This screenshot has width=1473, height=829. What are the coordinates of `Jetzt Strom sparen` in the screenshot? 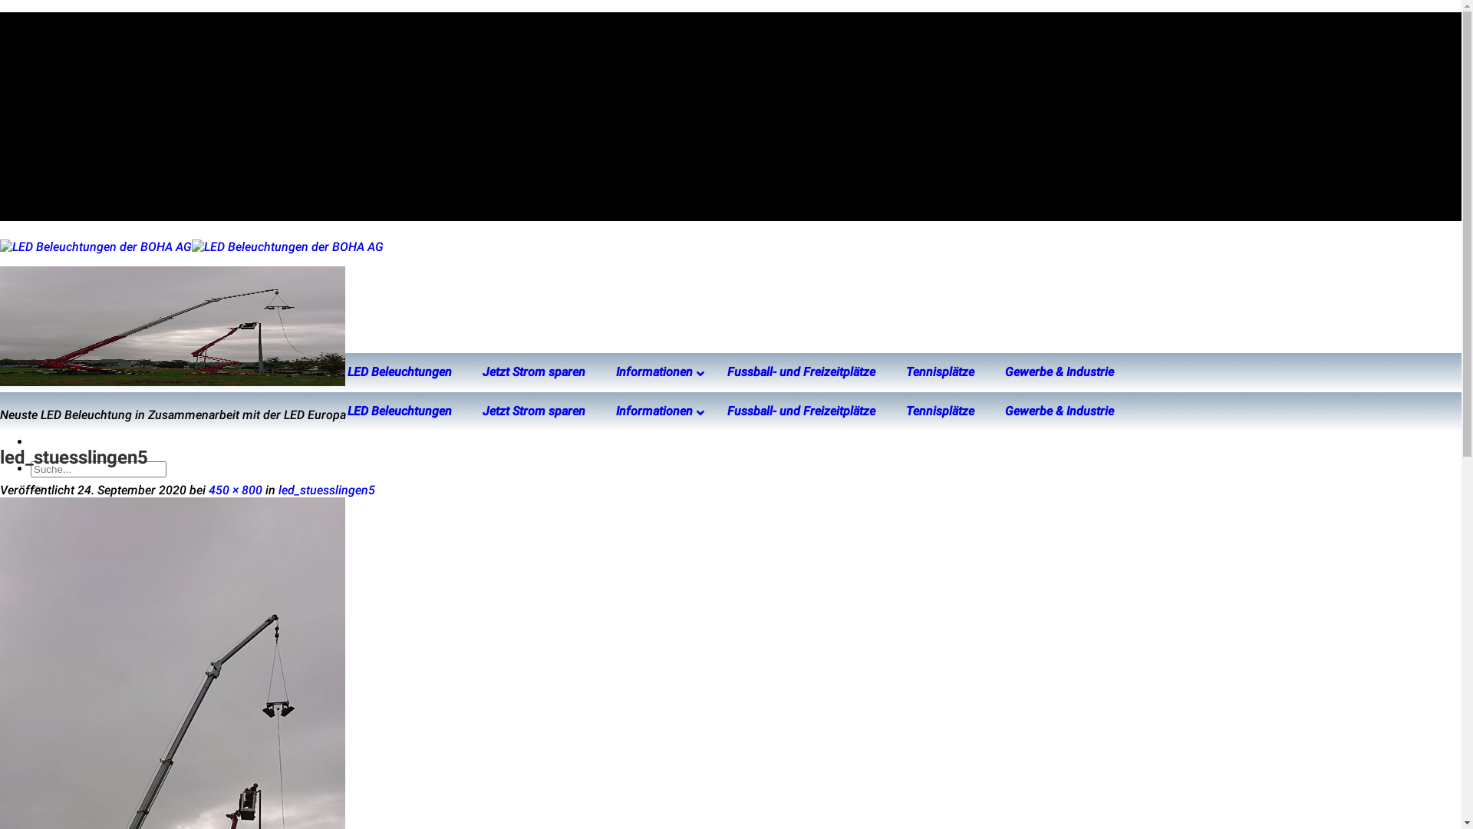 It's located at (534, 411).